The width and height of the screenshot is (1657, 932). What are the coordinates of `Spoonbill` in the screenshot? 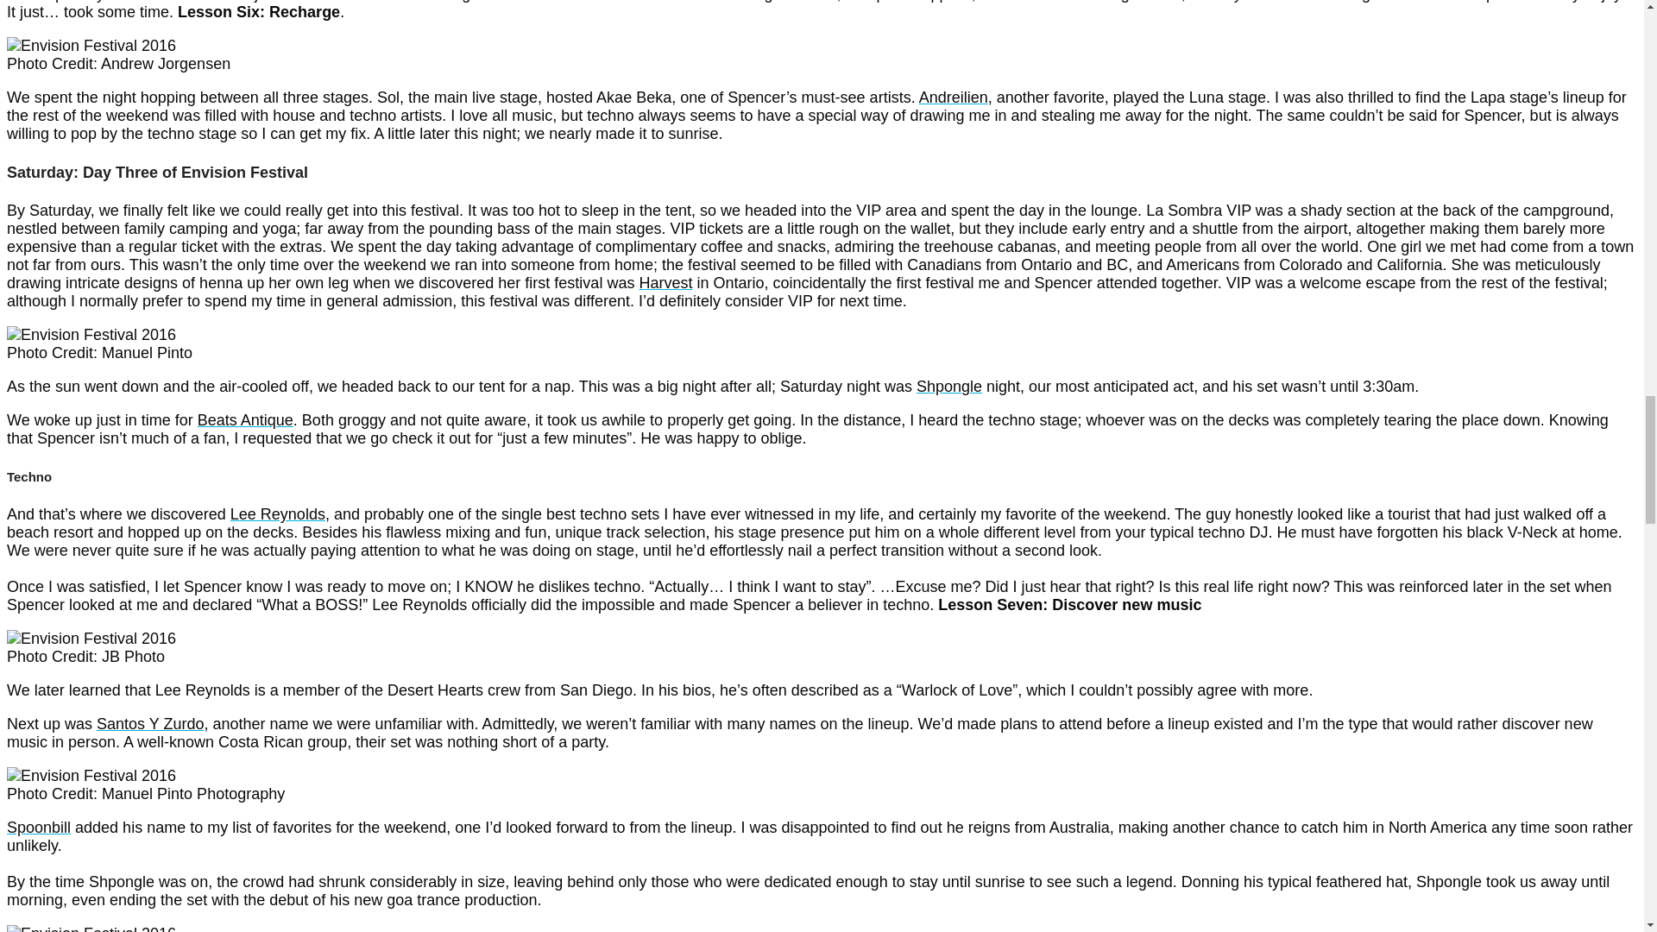 It's located at (38, 827).